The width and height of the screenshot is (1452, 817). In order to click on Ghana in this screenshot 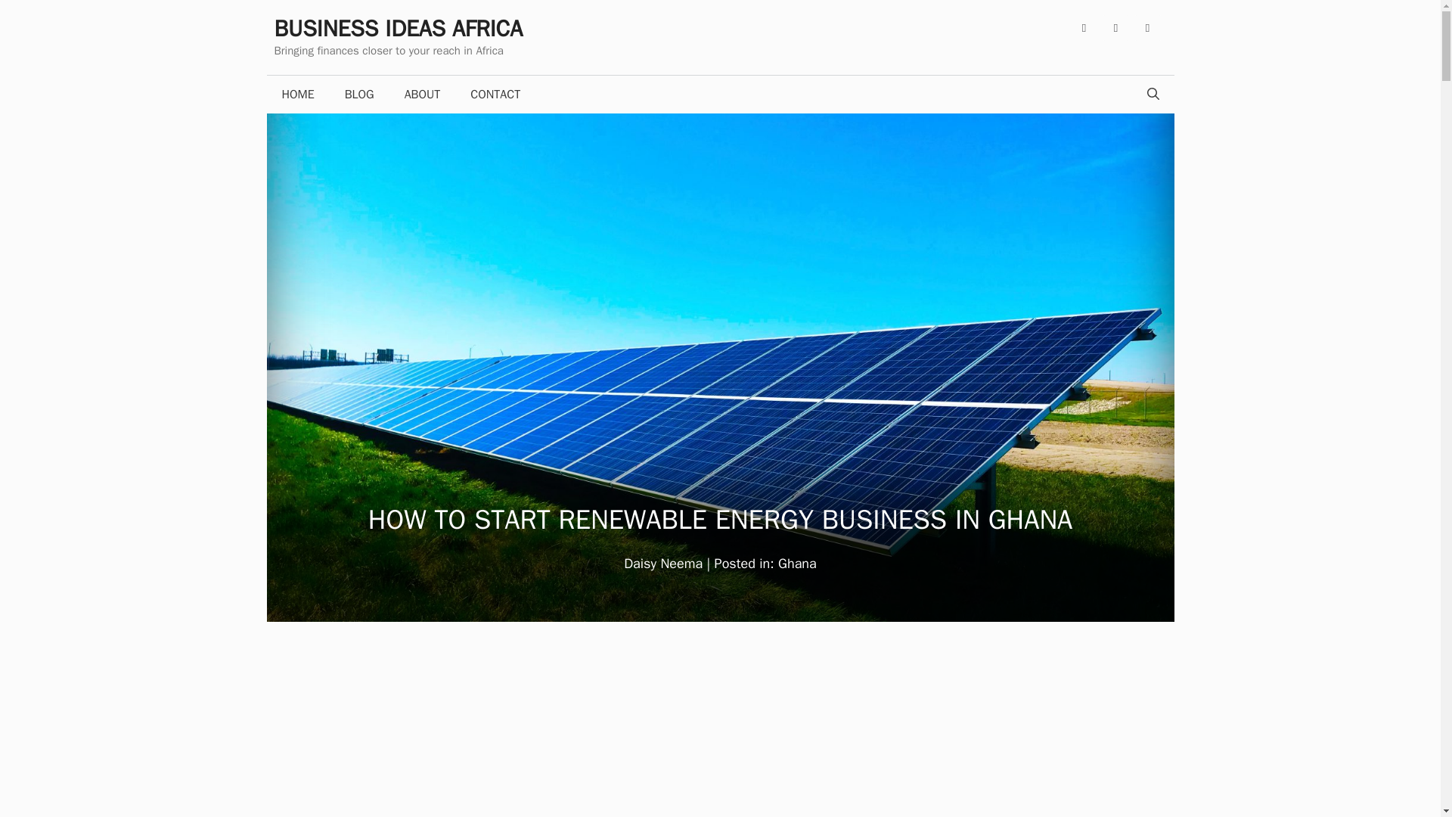, I will do `click(797, 564)`.